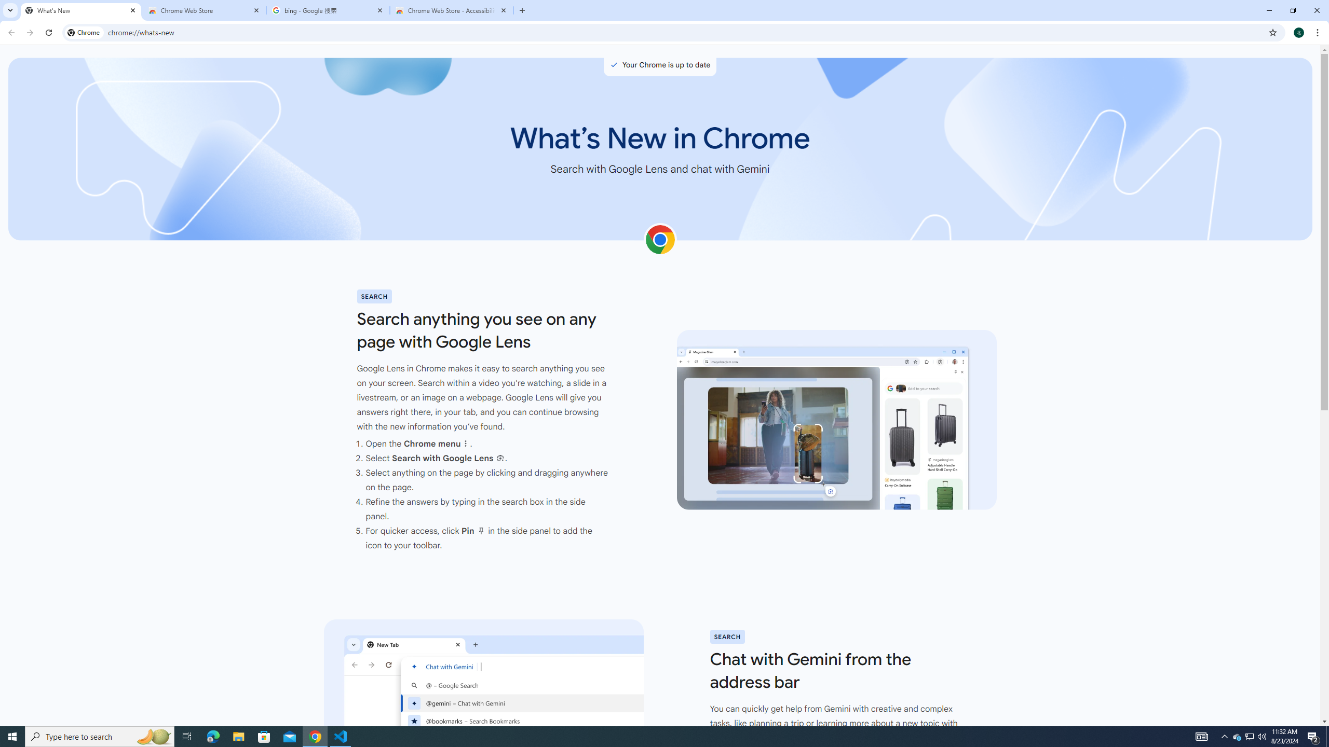 The width and height of the screenshot is (1329, 747). I want to click on Chrome Web Store - Accessibility, so click(452, 10).